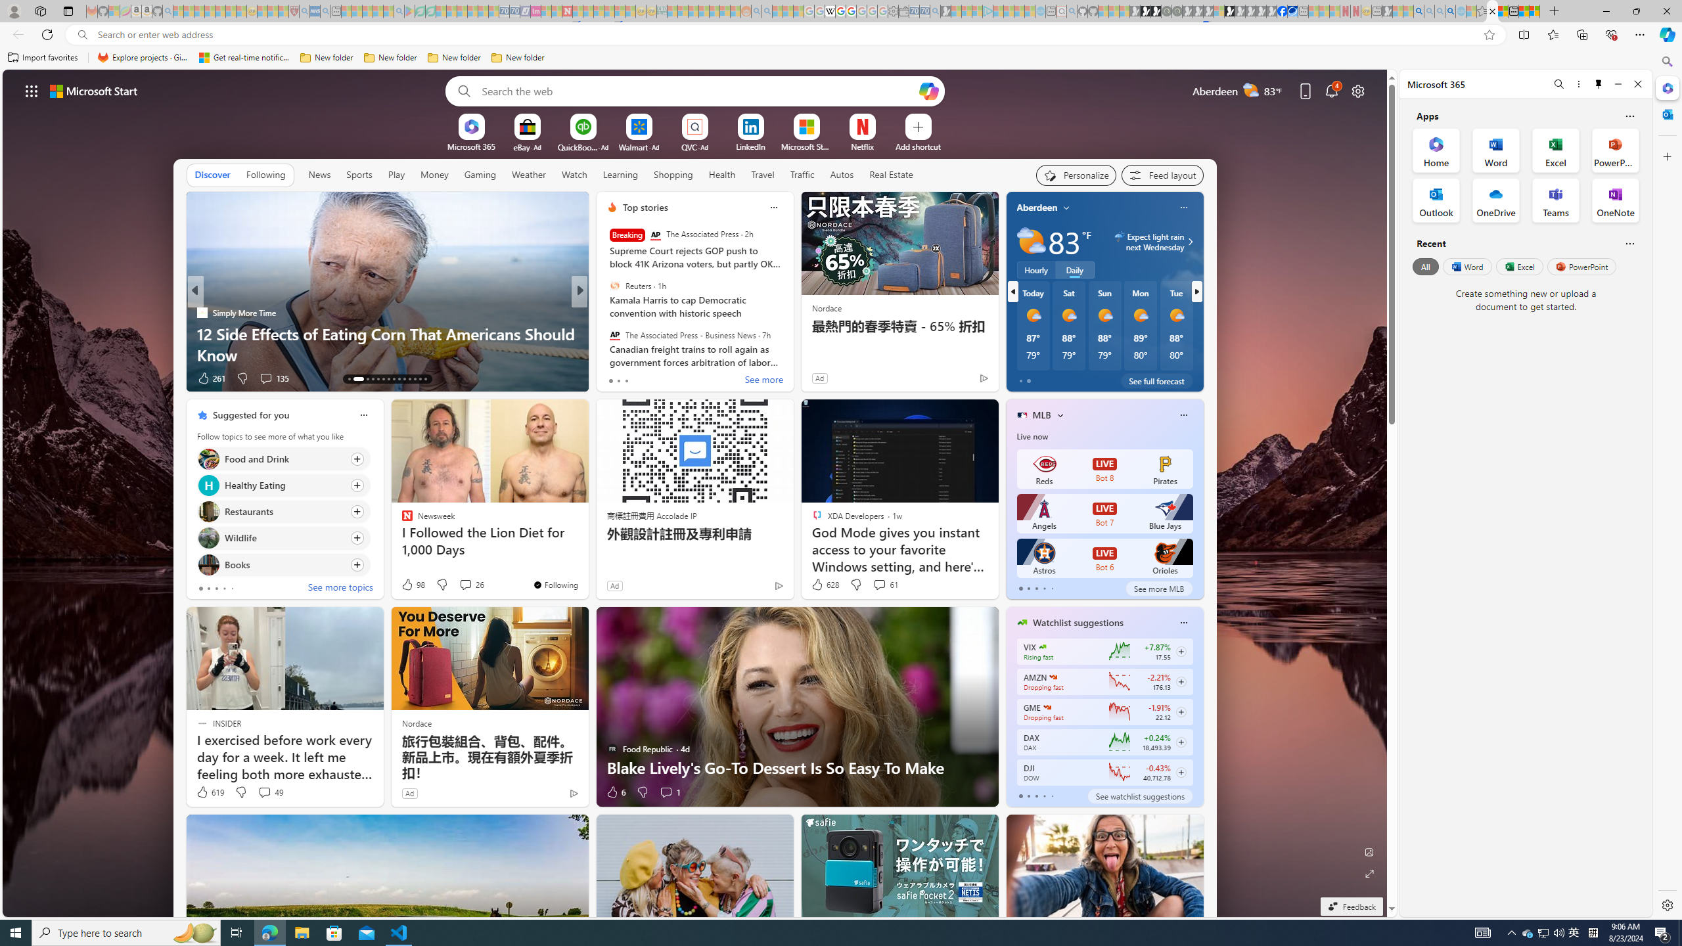 This screenshot has width=1682, height=946. Describe the element at coordinates (762, 175) in the screenshot. I see `Travel` at that location.